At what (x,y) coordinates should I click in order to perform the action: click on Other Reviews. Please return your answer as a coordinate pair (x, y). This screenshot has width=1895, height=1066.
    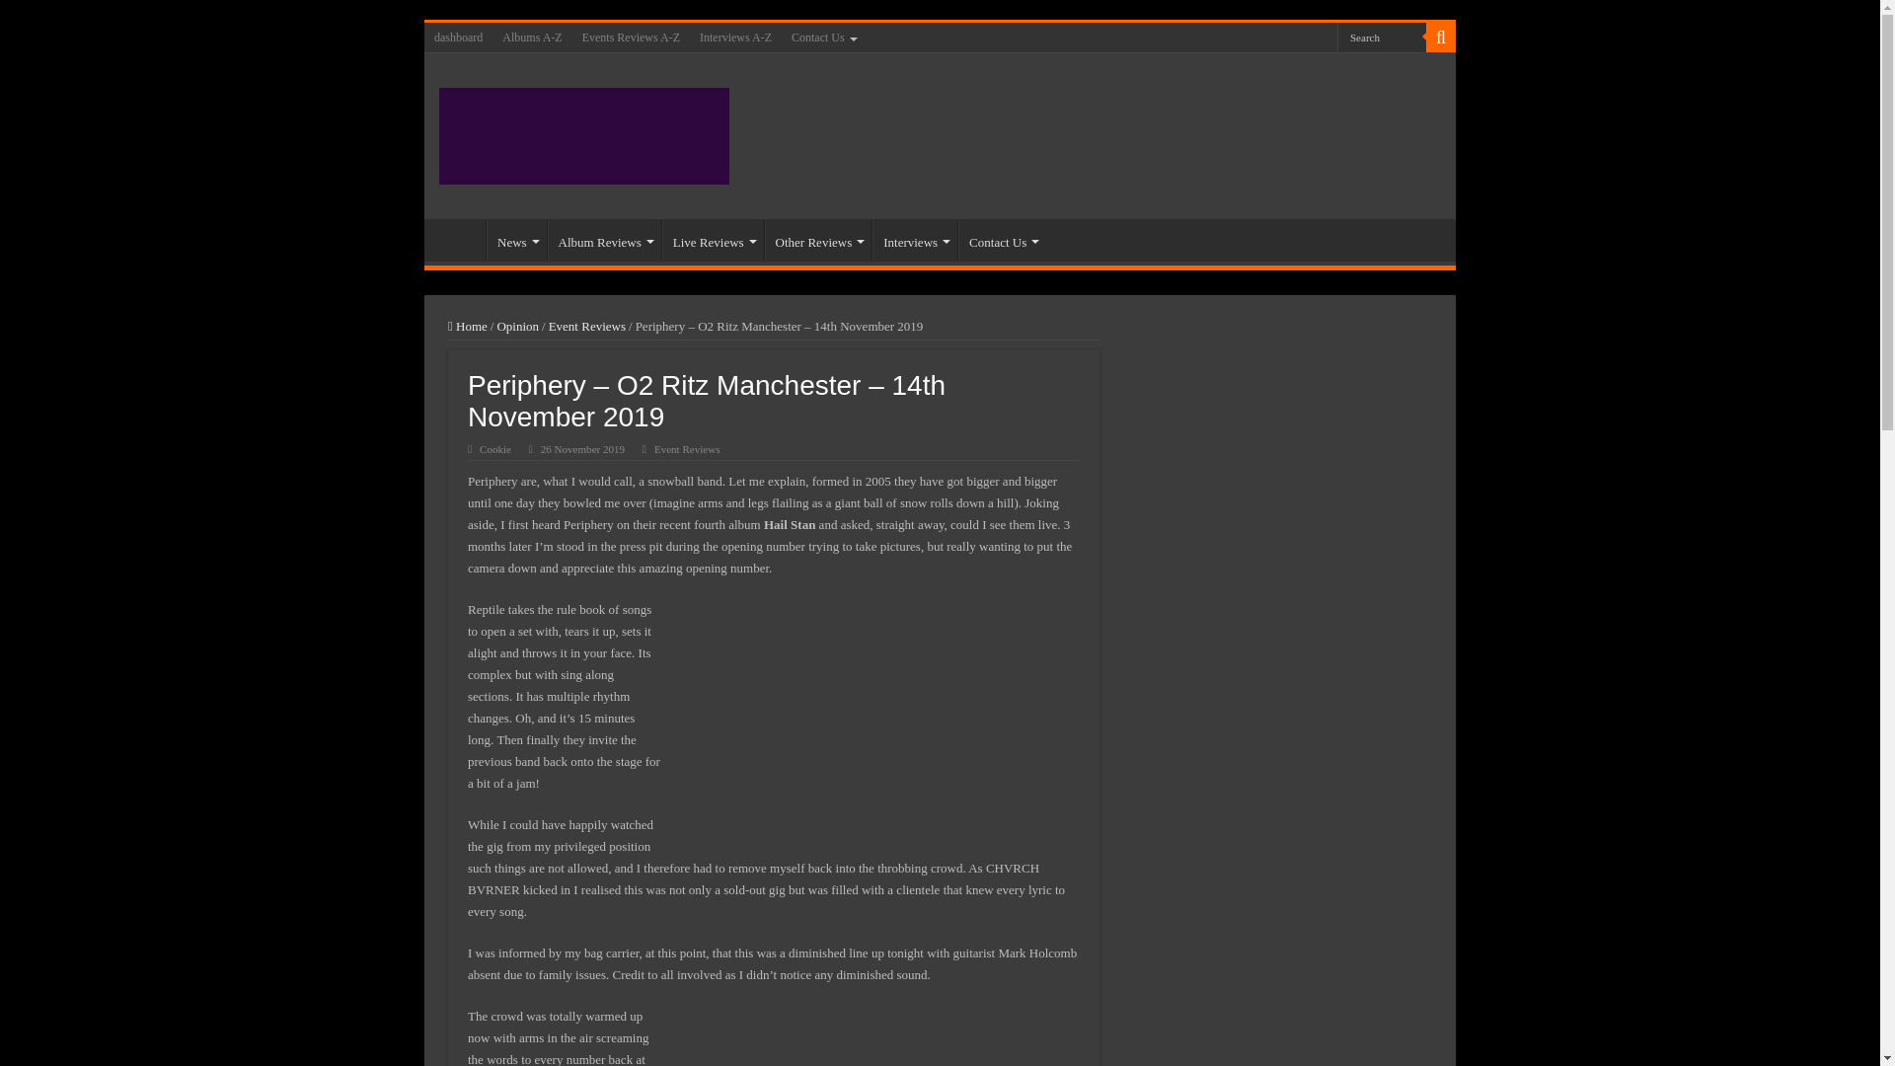
    Looking at the image, I should click on (818, 239).